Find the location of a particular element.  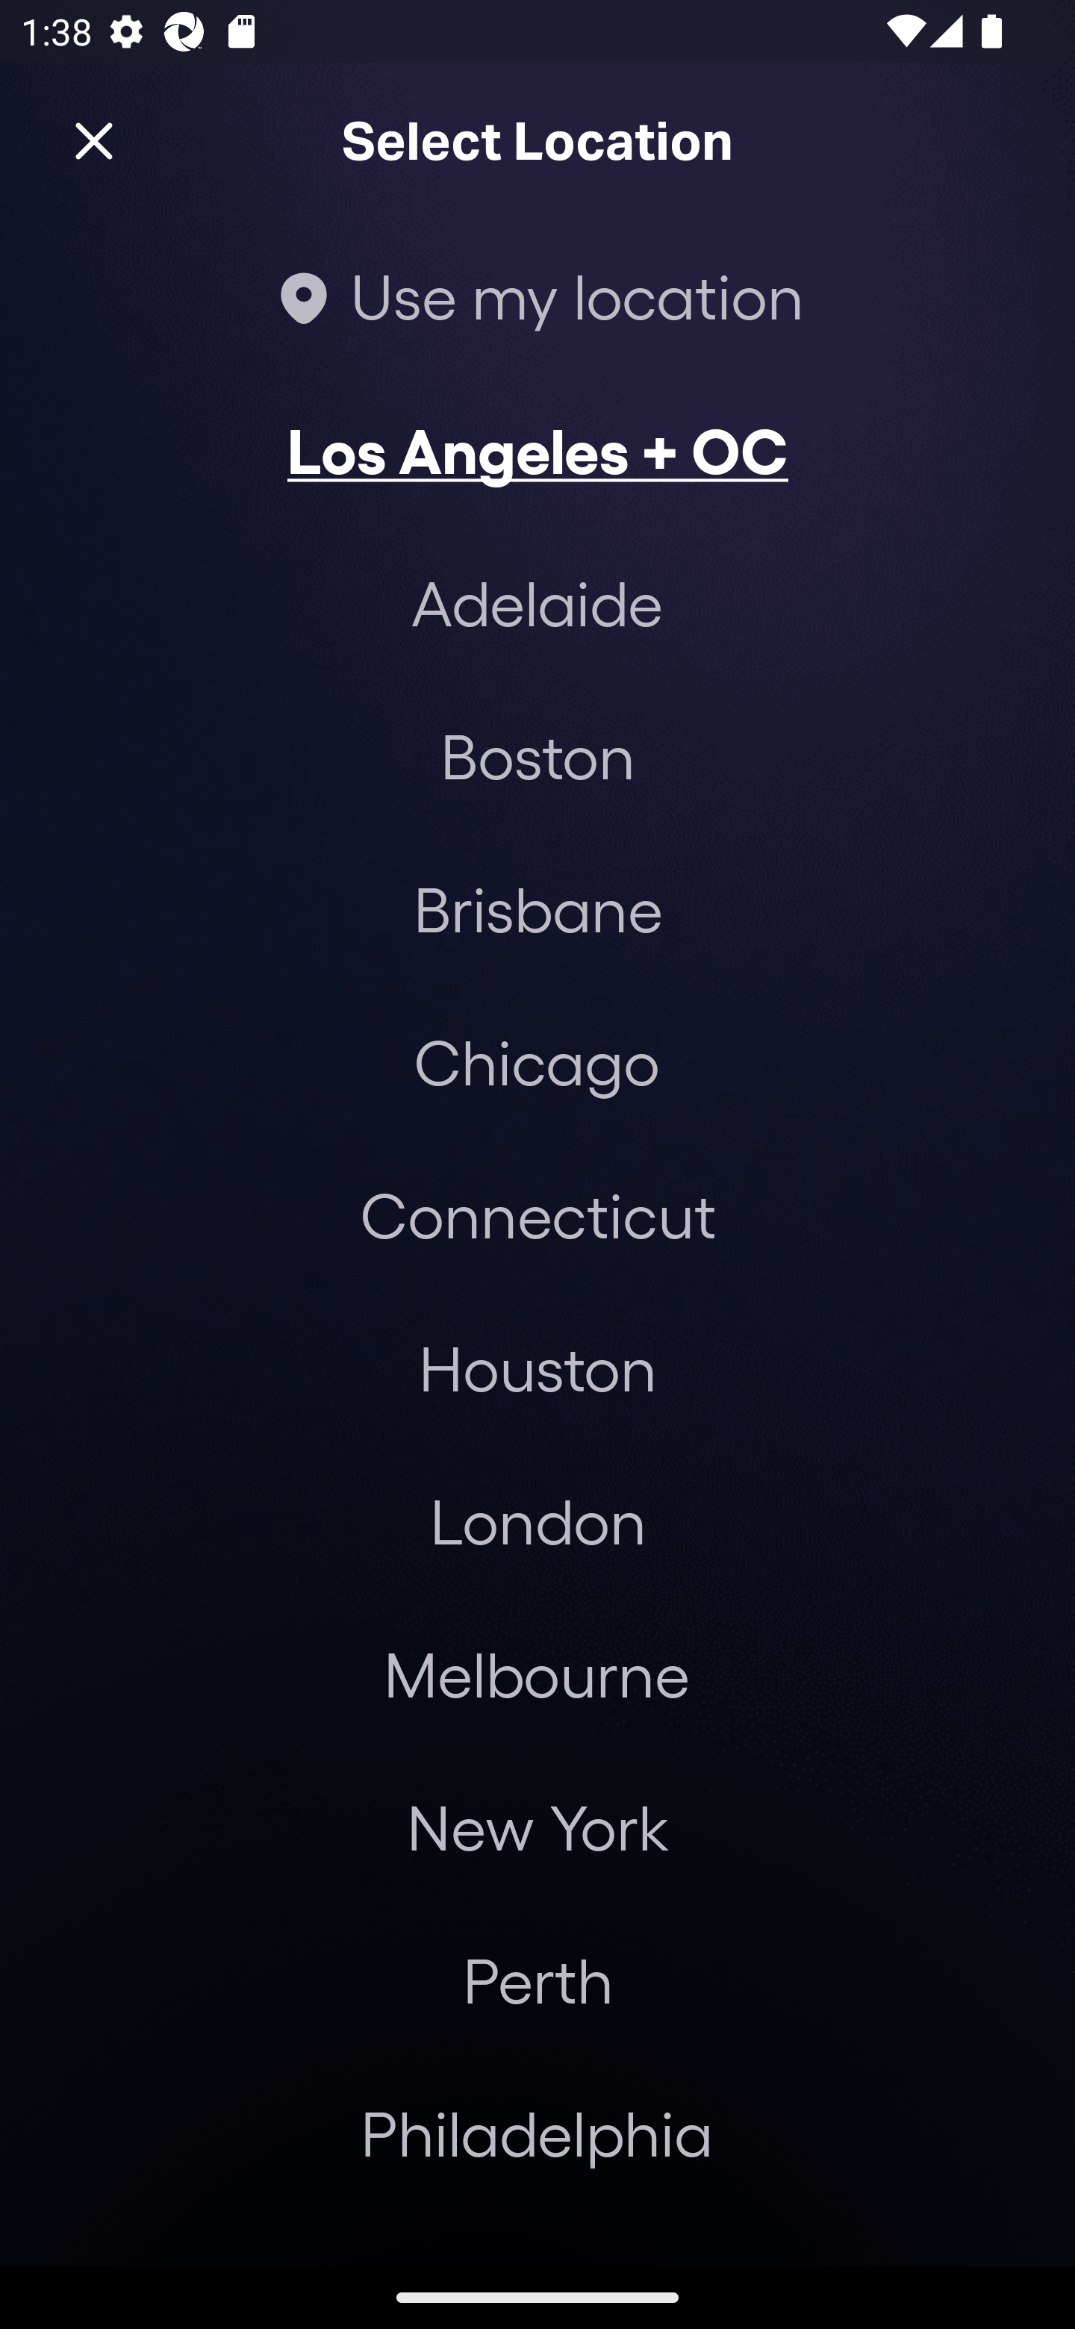

Adelaide is located at coordinates (537, 603).